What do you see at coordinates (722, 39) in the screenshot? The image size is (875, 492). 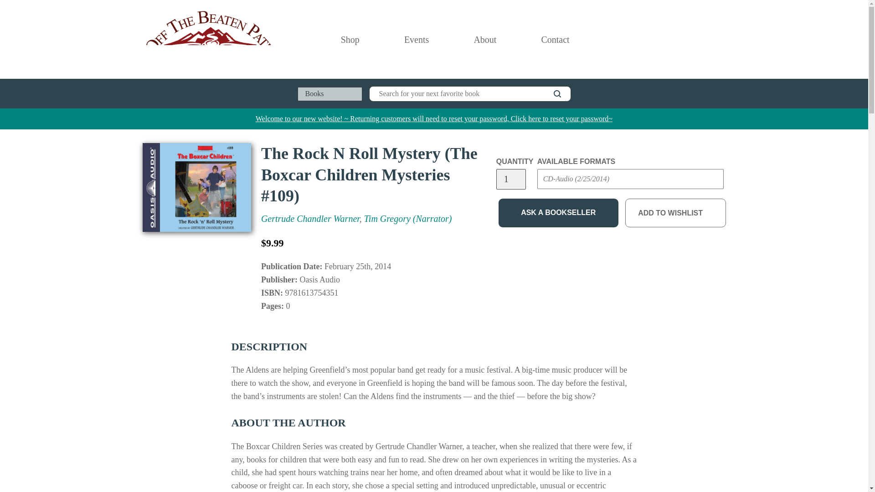 I see `Cart` at bounding box center [722, 39].